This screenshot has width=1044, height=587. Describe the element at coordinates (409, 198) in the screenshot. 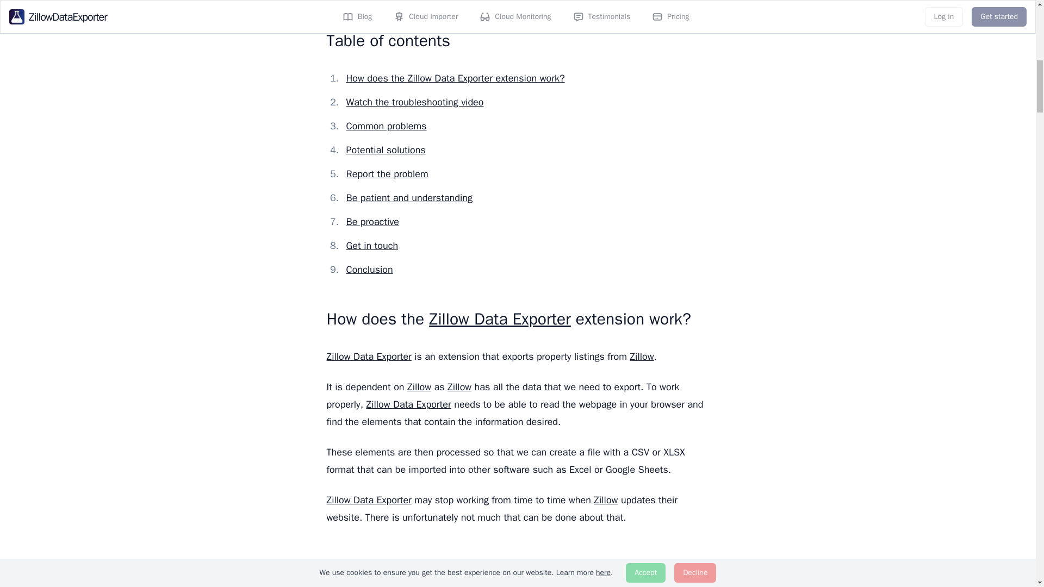

I see `Be patient and understanding` at that location.